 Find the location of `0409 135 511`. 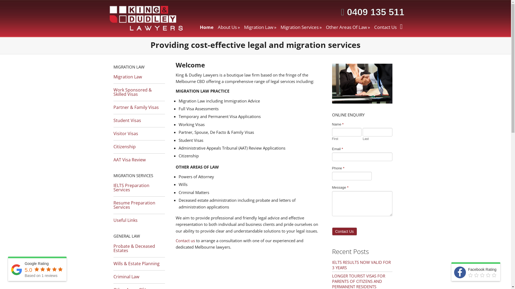

0409 135 511 is located at coordinates (374, 12).